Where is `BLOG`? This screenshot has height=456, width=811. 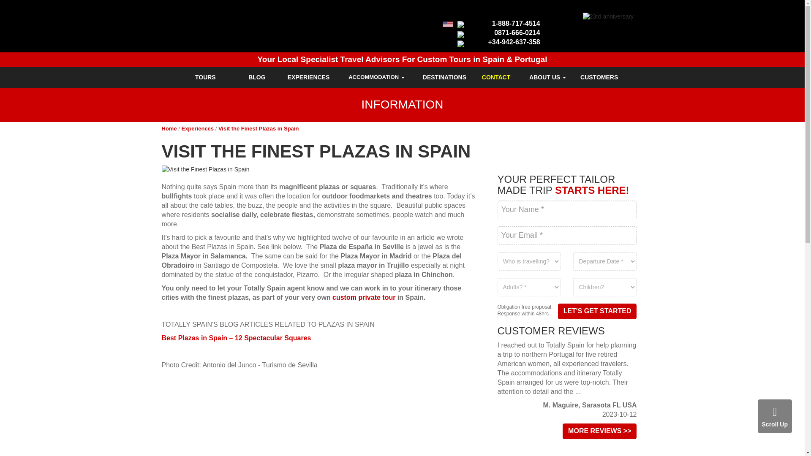
BLOG is located at coordinates (257, 77).